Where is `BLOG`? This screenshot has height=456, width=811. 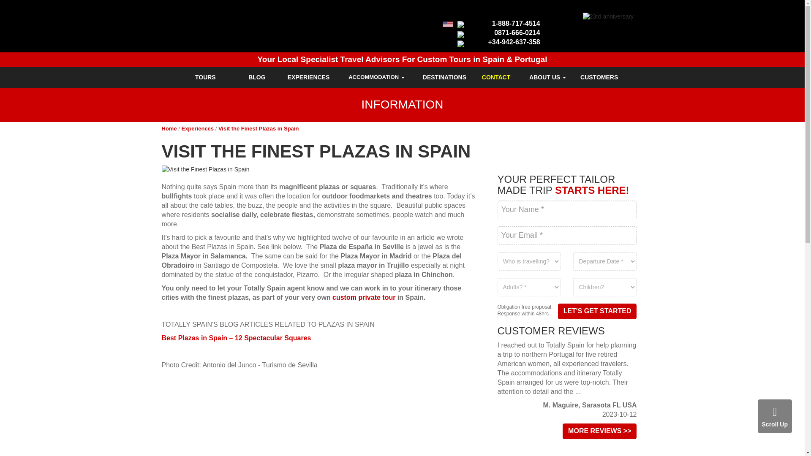
BLOG is located at coordinates (257, 77).